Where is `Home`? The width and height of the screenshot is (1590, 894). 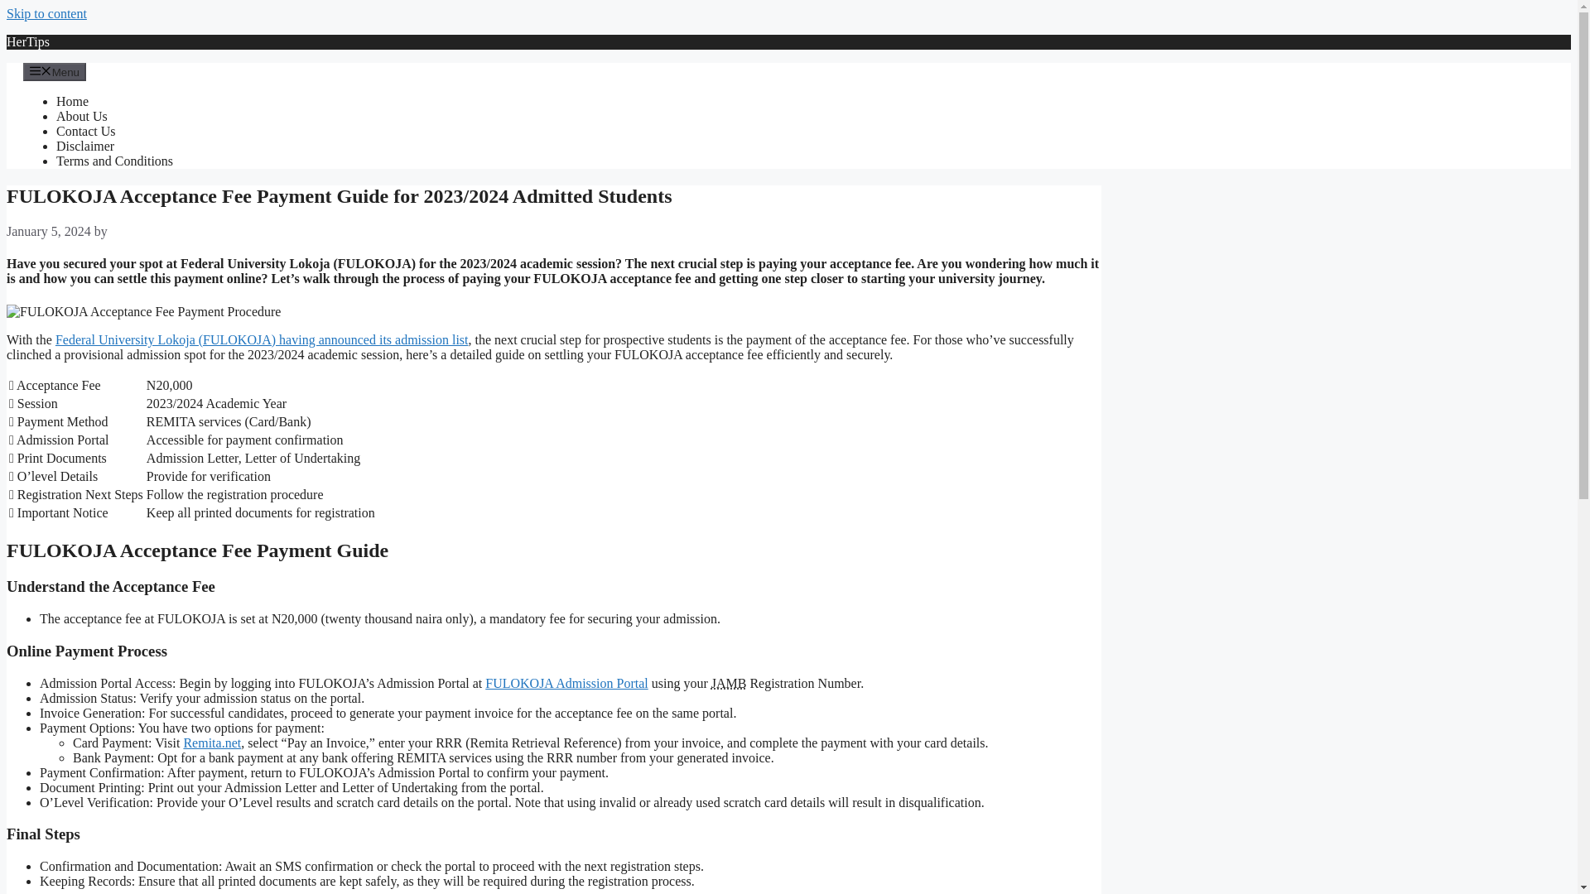 Home is located at coordinates (72, 101).